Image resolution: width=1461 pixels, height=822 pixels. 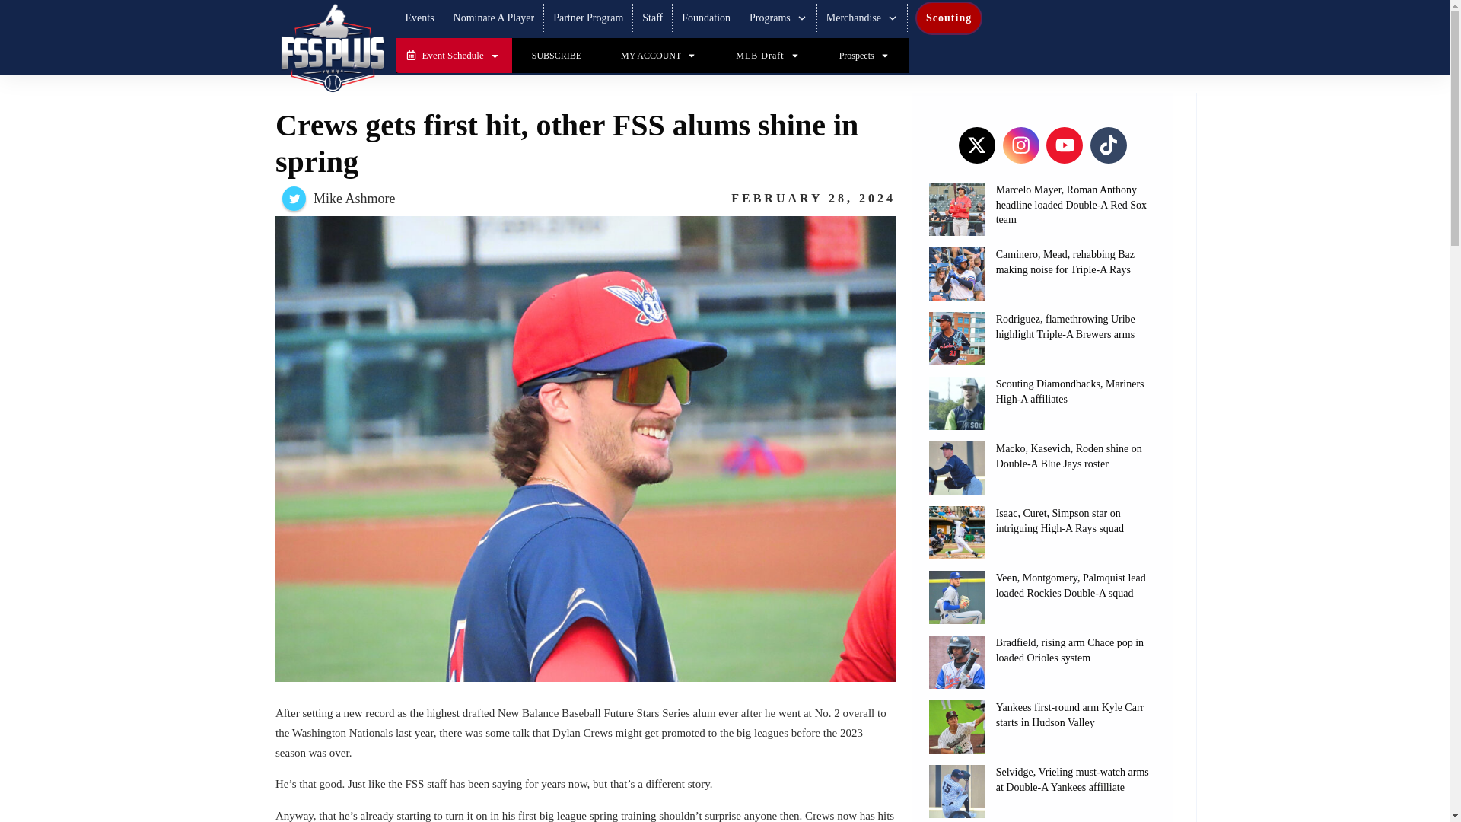 What do you see at coordinates (1069, 456) in the screenshot?
I see `Macko, Kasevich, Roden shine on Double-A Blue Jays roster` at bounding box center [1069, 456].